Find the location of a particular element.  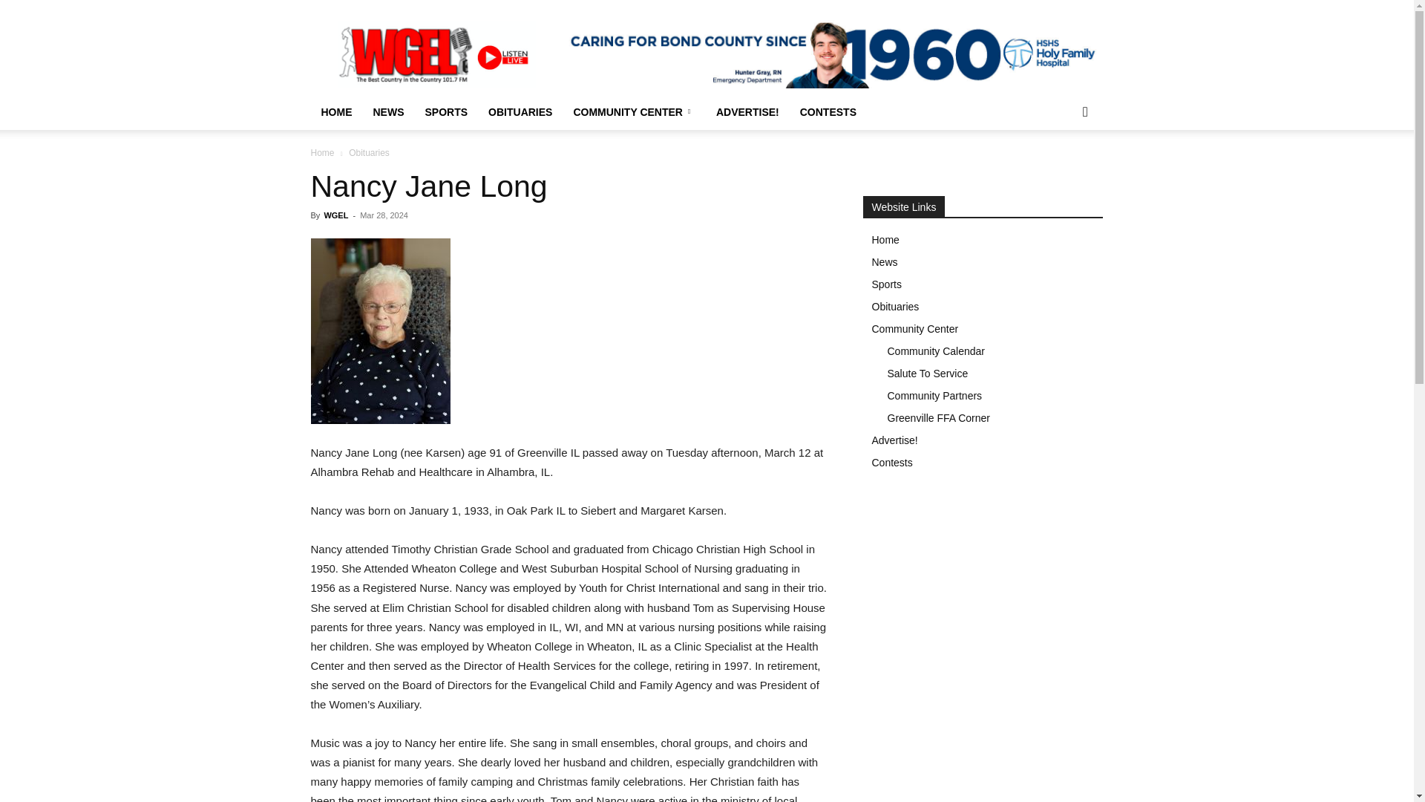

Search is located at coordinates (1061, 171).